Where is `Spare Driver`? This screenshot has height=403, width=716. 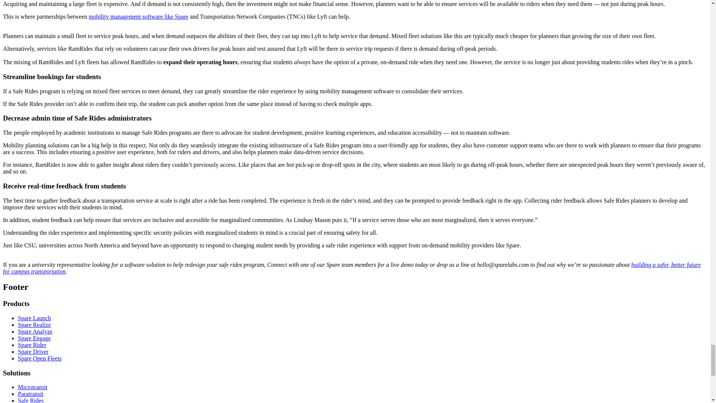
Spare Driver is located at coordinates (33, 352).